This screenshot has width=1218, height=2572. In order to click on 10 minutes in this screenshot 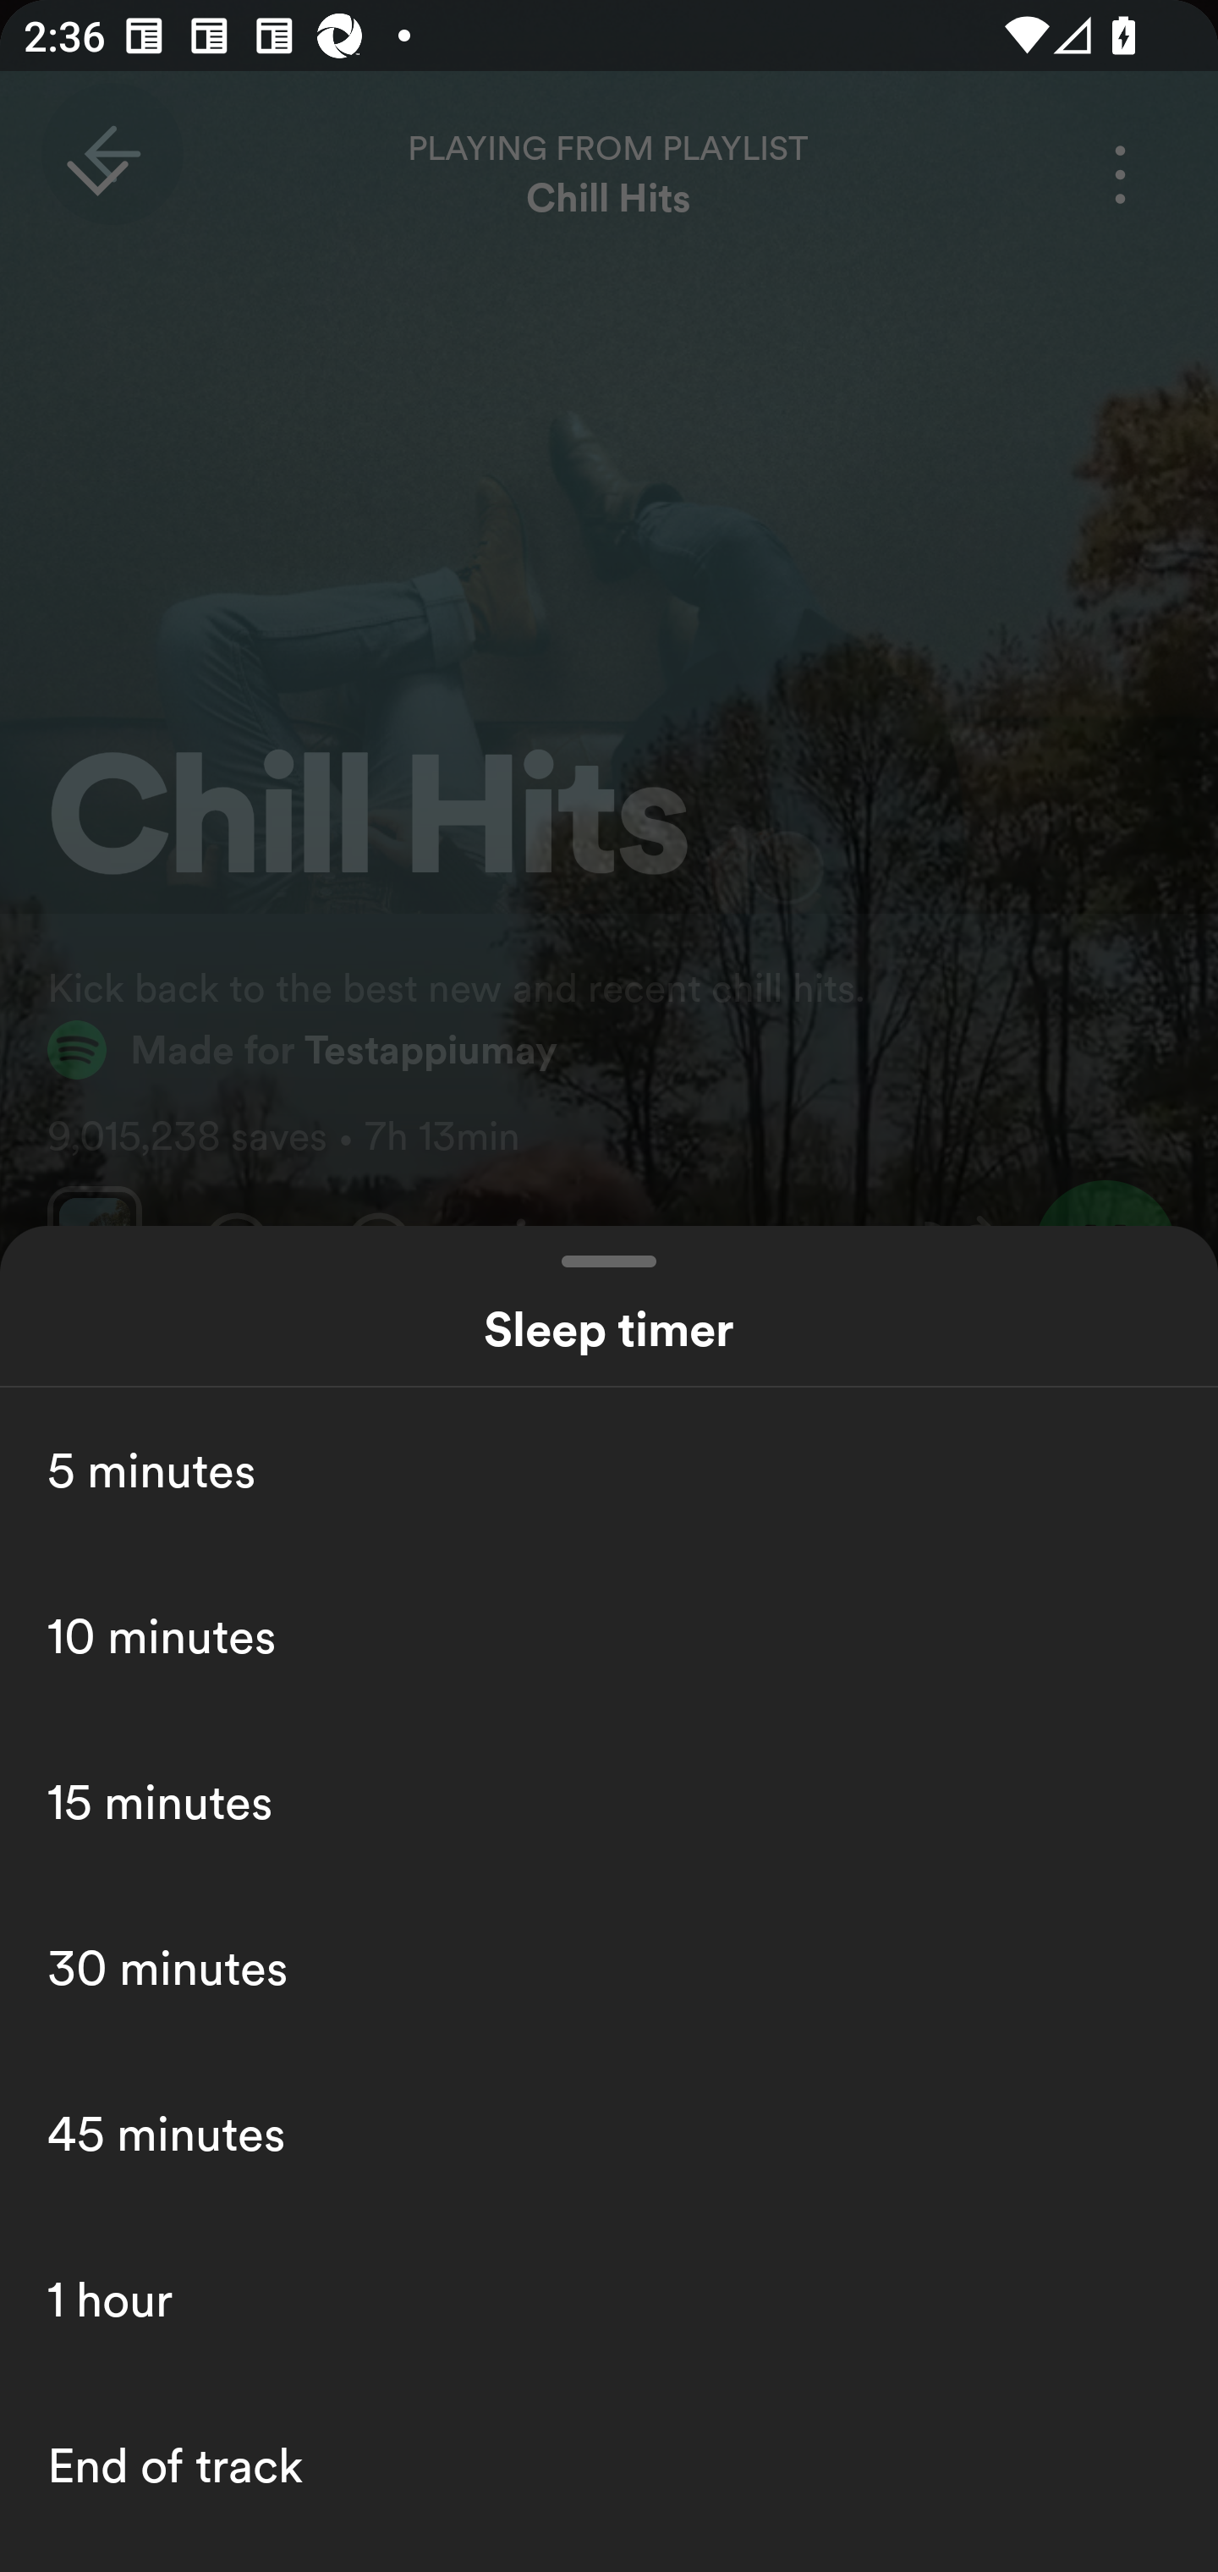, I will do `click(609, 1635)`.